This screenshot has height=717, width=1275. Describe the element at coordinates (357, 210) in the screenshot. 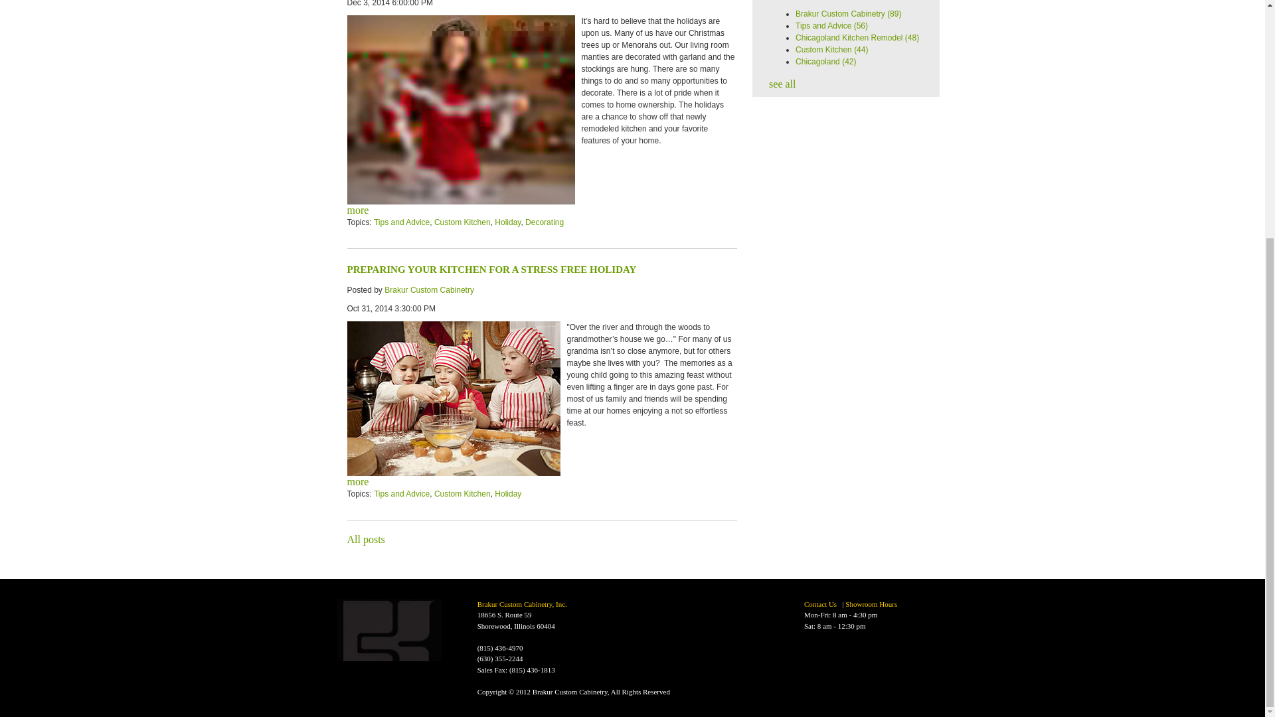

I see `more` at that location.